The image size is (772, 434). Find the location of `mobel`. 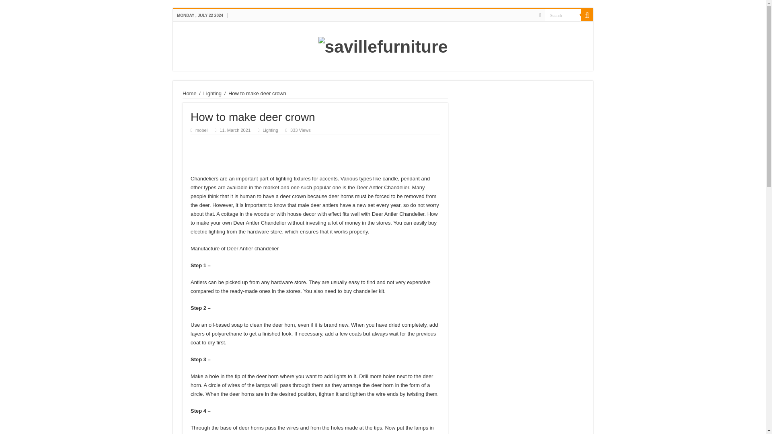

mobel is located at coordinates (201, 130).